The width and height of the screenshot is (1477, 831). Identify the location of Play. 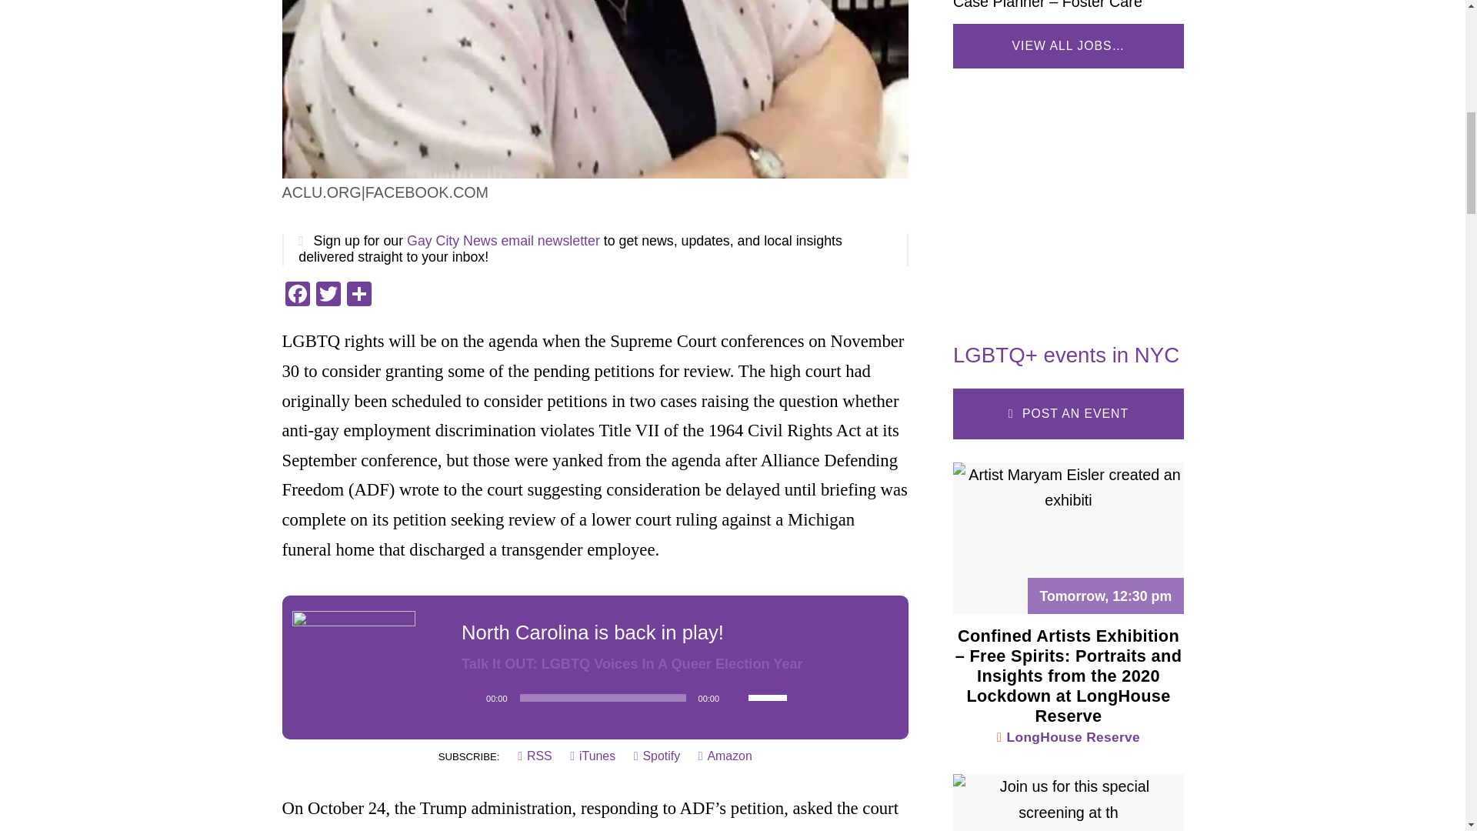
(469, 697).